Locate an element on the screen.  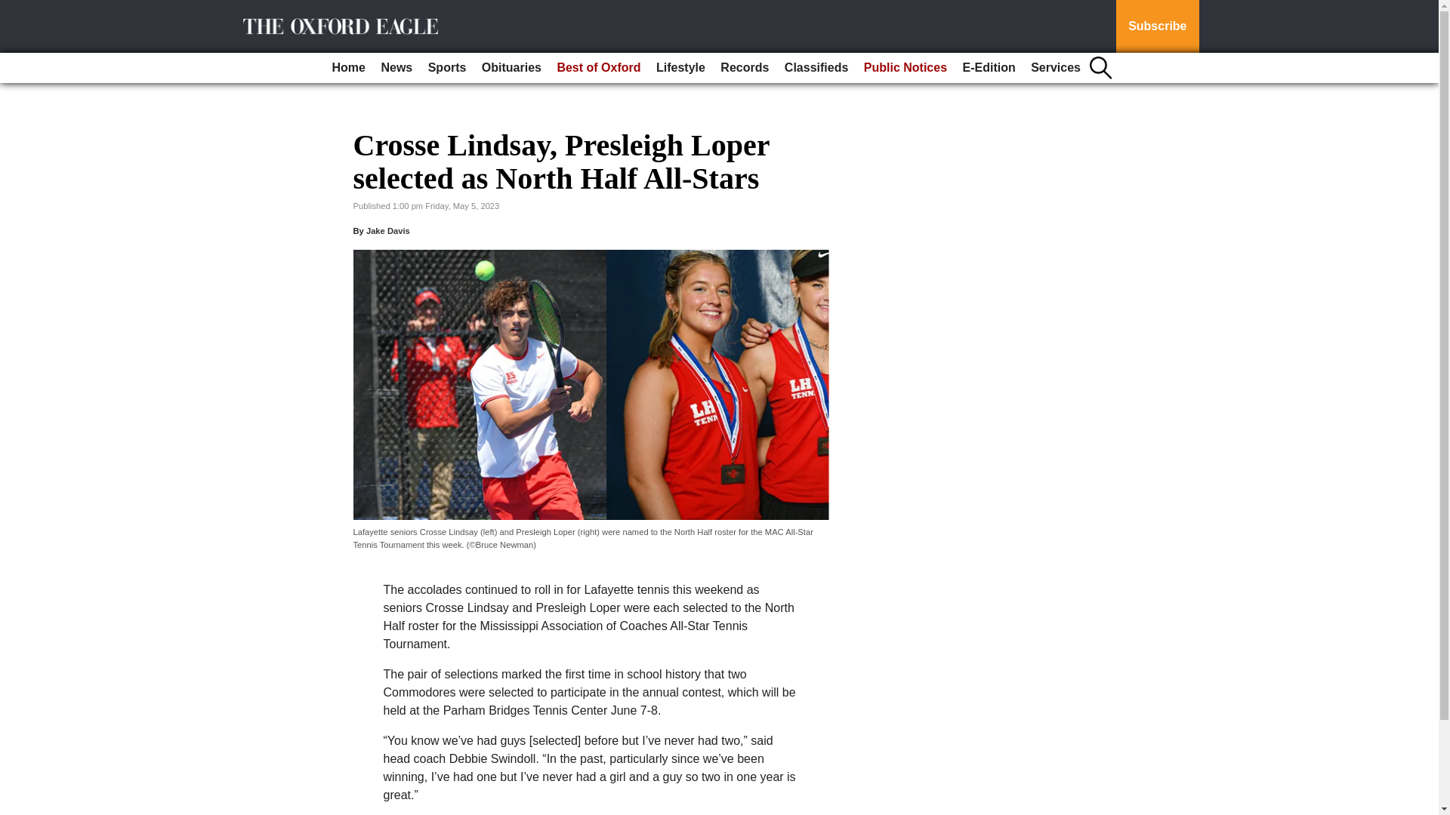
News is located at coordinates (396, 68).